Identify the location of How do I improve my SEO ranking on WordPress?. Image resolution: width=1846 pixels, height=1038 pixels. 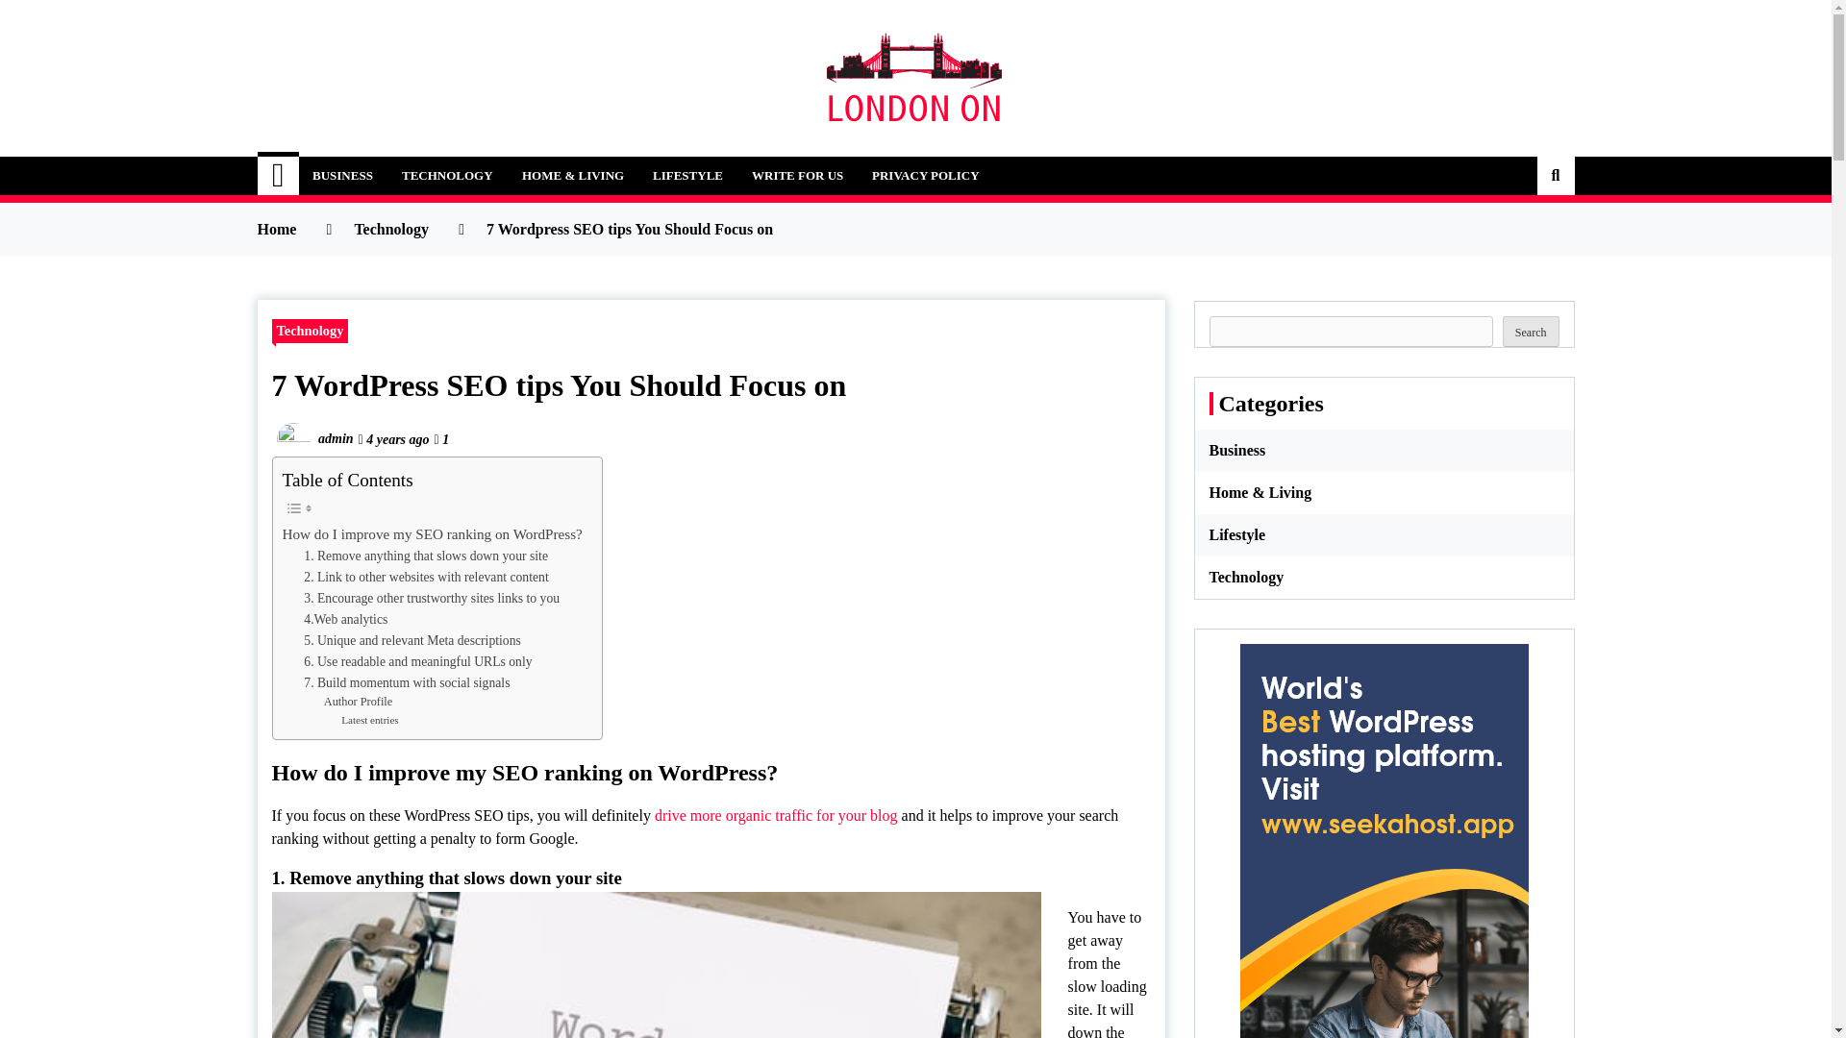
(433, 534).